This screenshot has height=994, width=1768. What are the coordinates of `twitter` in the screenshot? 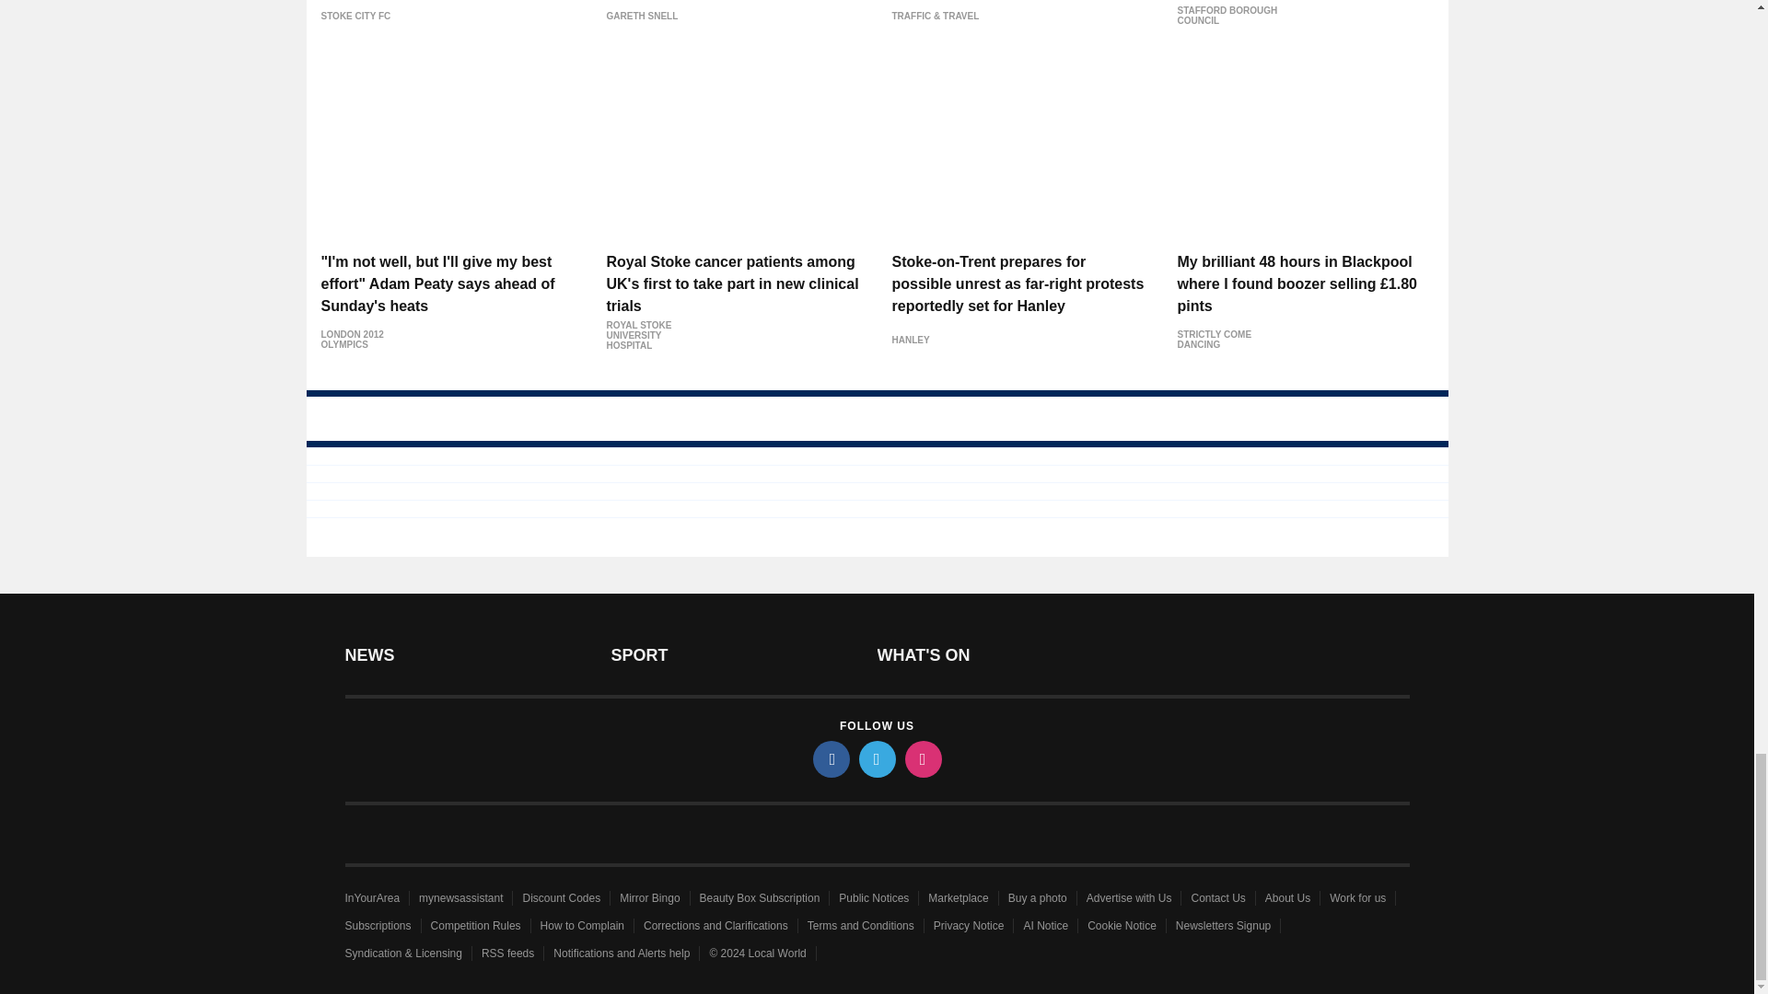 It's located at (876, 758).